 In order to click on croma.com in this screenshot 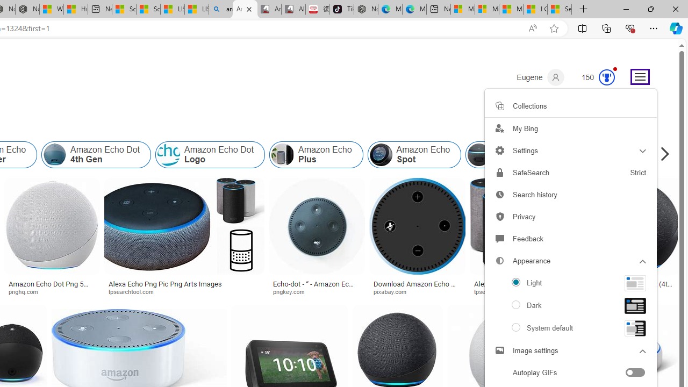, I will do `click(606, 291)`.